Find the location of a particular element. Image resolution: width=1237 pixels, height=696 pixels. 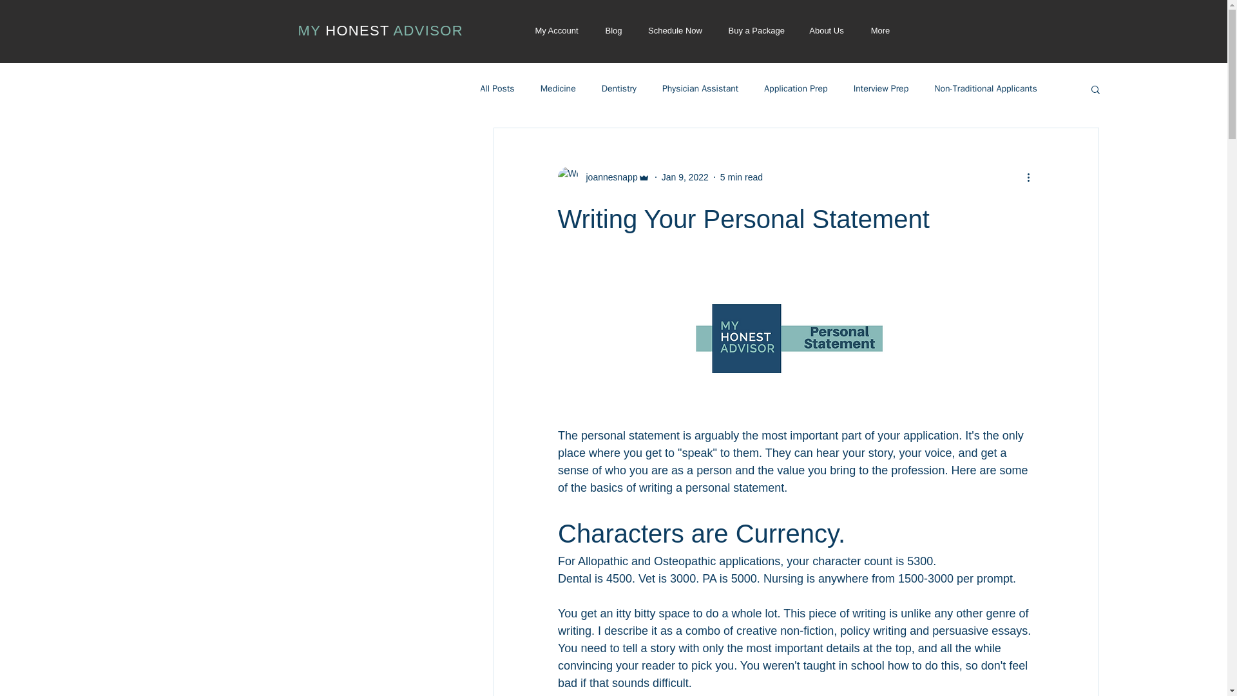

Buy a Package is located at coordinates (755, 30).